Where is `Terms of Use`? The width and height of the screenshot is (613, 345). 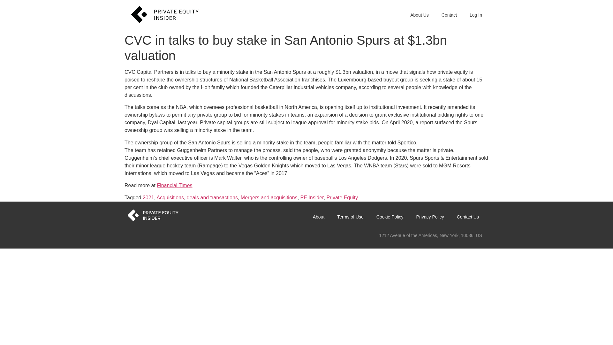
Terms of Use is located at coordinates (350, 217).